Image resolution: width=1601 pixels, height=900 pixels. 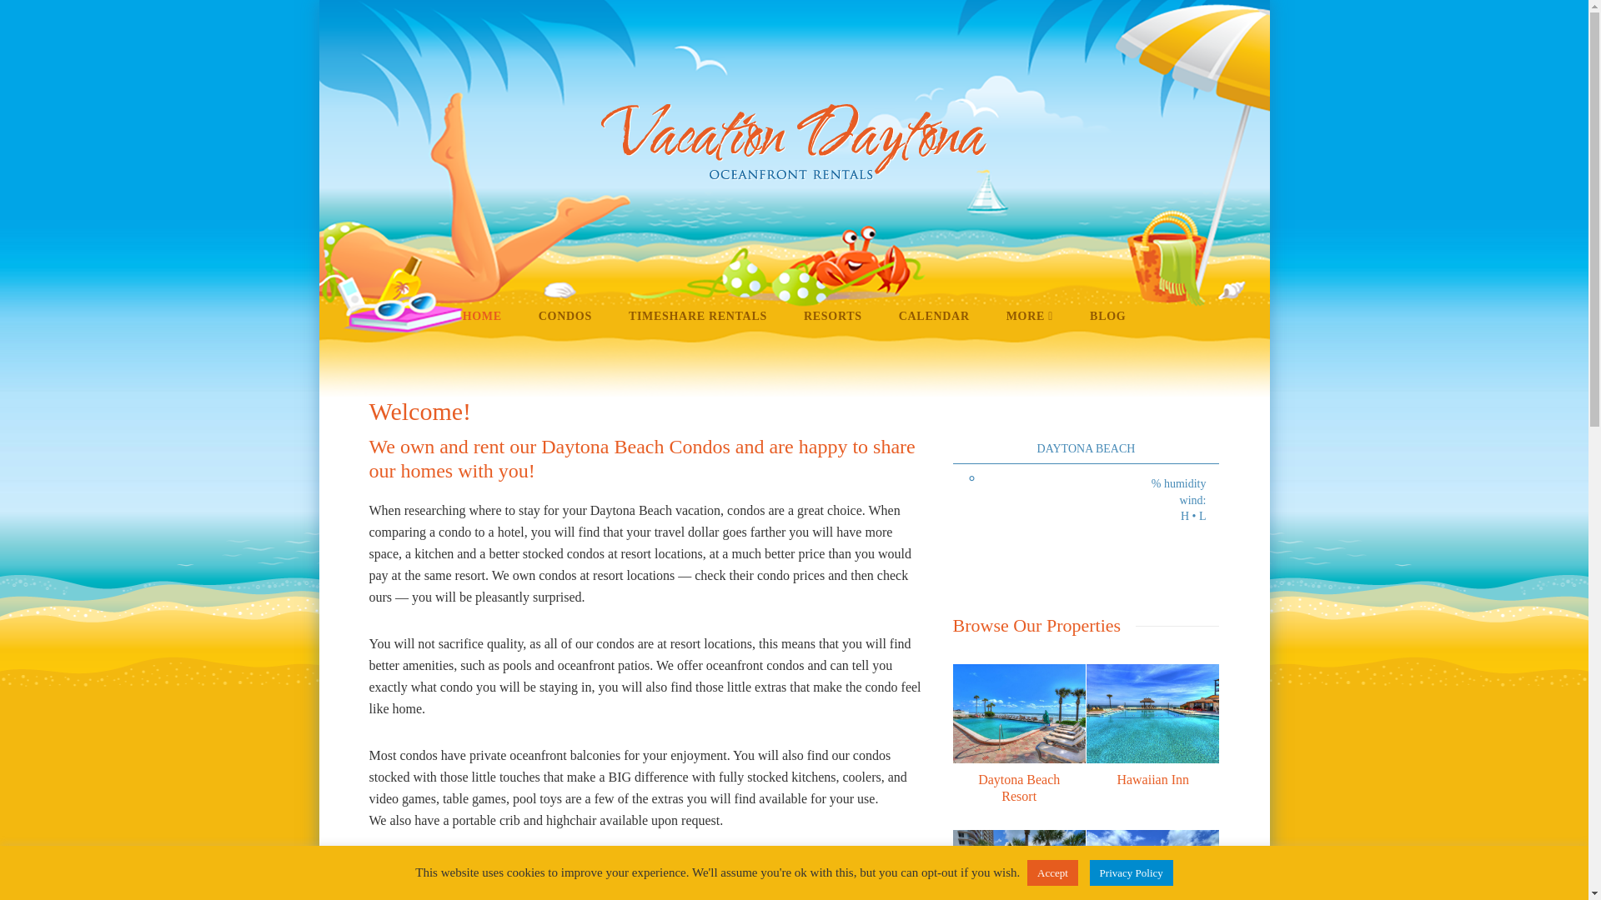 What do you see at coordinates (1107, 316) in the screenshot?
I see `BLOG` at bounding box center [1107, 316].